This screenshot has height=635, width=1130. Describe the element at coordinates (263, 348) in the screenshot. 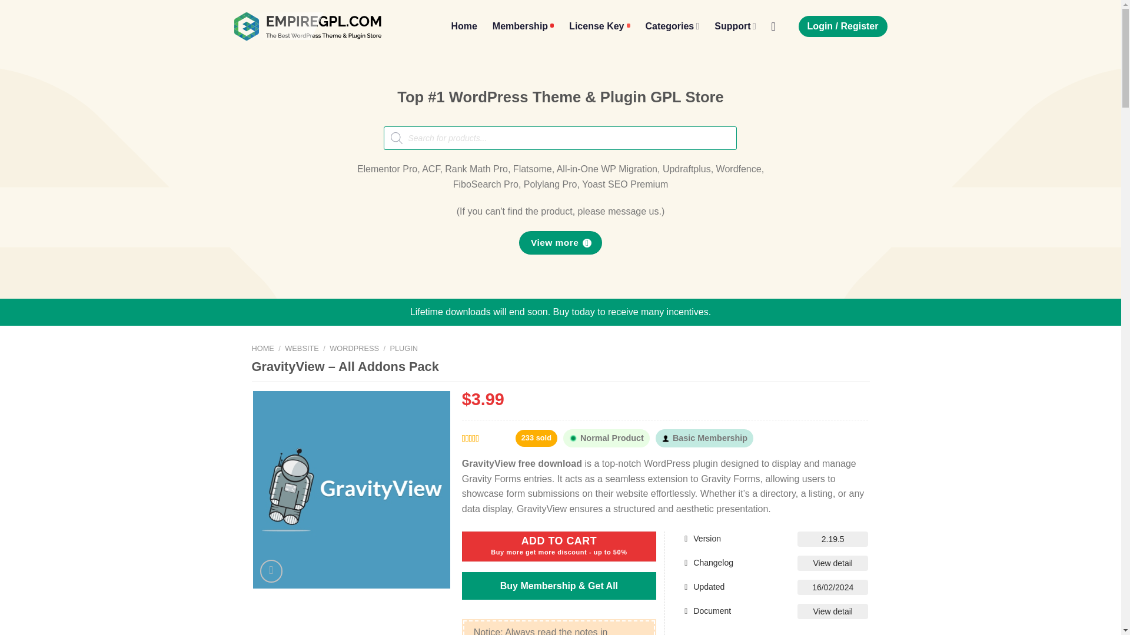

I see `HOME` at that location.